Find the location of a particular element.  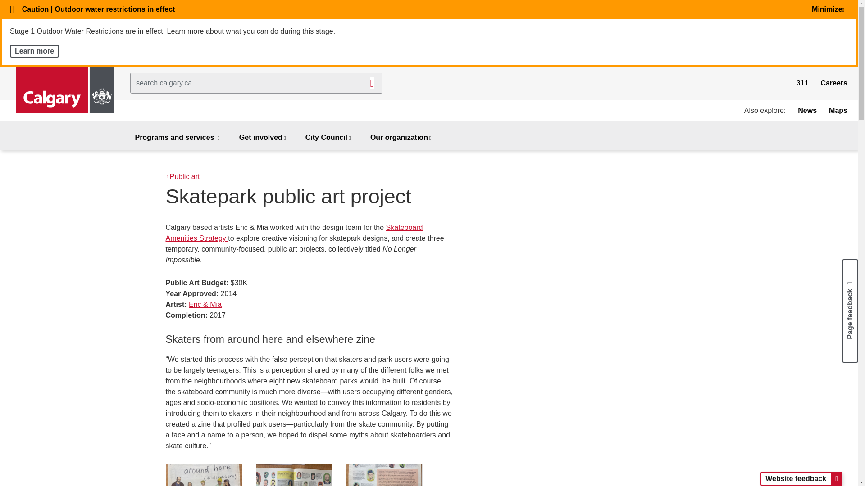

Submit search is located at coordinates (372, 83).